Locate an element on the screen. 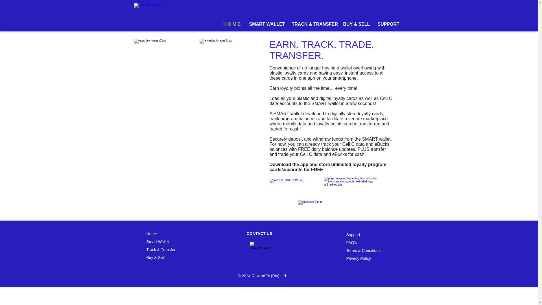 The width and height of the screenshot is (542, 305). CONTACT US is located at coordinates (259, 233).